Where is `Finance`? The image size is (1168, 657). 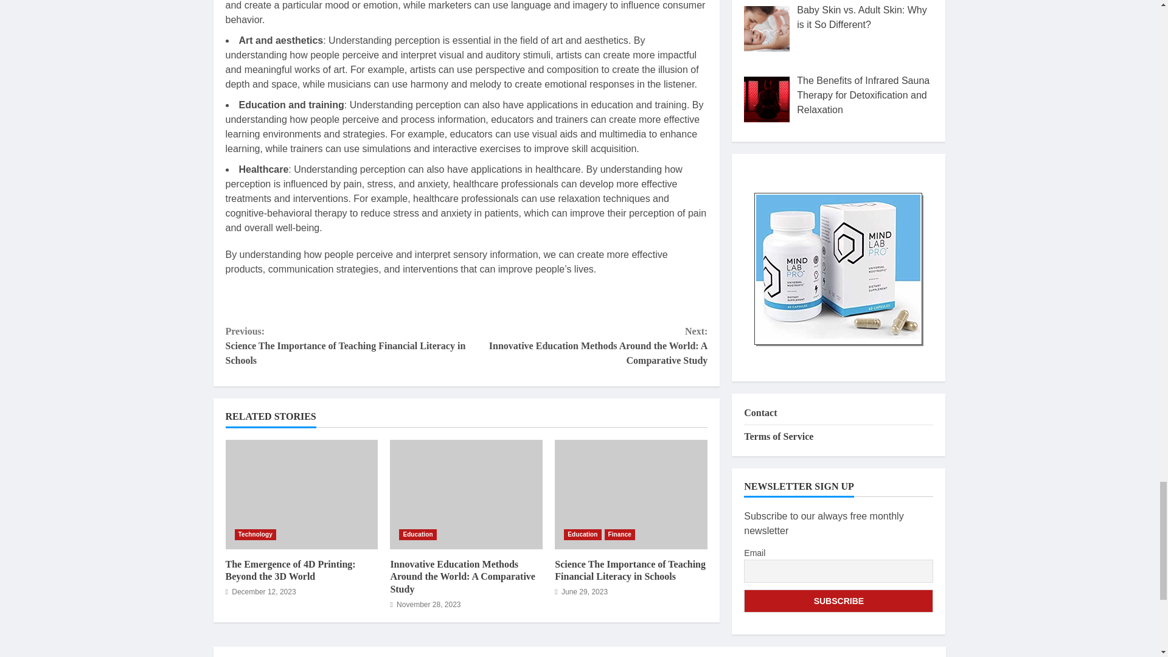 Finance is located at coordinates (620, 534).